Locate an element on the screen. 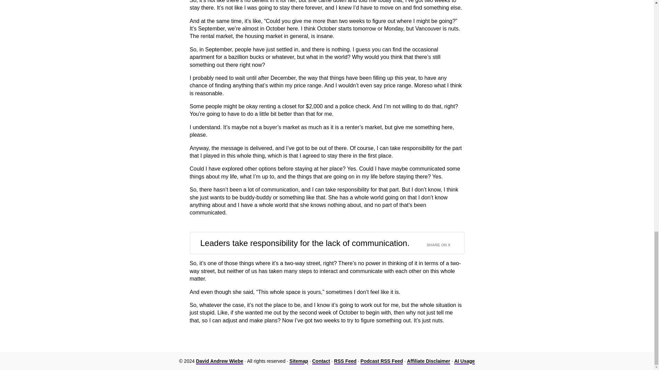  SHARE ON X is located at coordinates (442, 243).